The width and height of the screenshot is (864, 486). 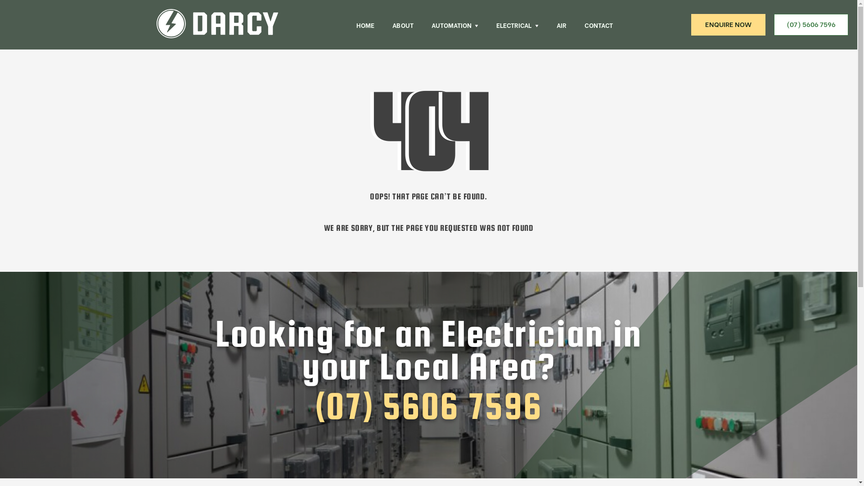 What do you see at coordinates (428, 406) in the screenshot?
I see `(07) 5606 7596` at bounding box center [428, 406].